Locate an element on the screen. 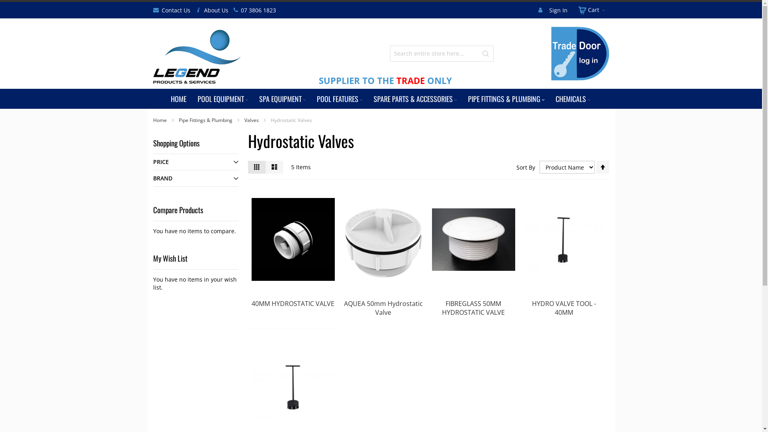 The image size is (768, 432). Home is located at coordinates (160, 120).